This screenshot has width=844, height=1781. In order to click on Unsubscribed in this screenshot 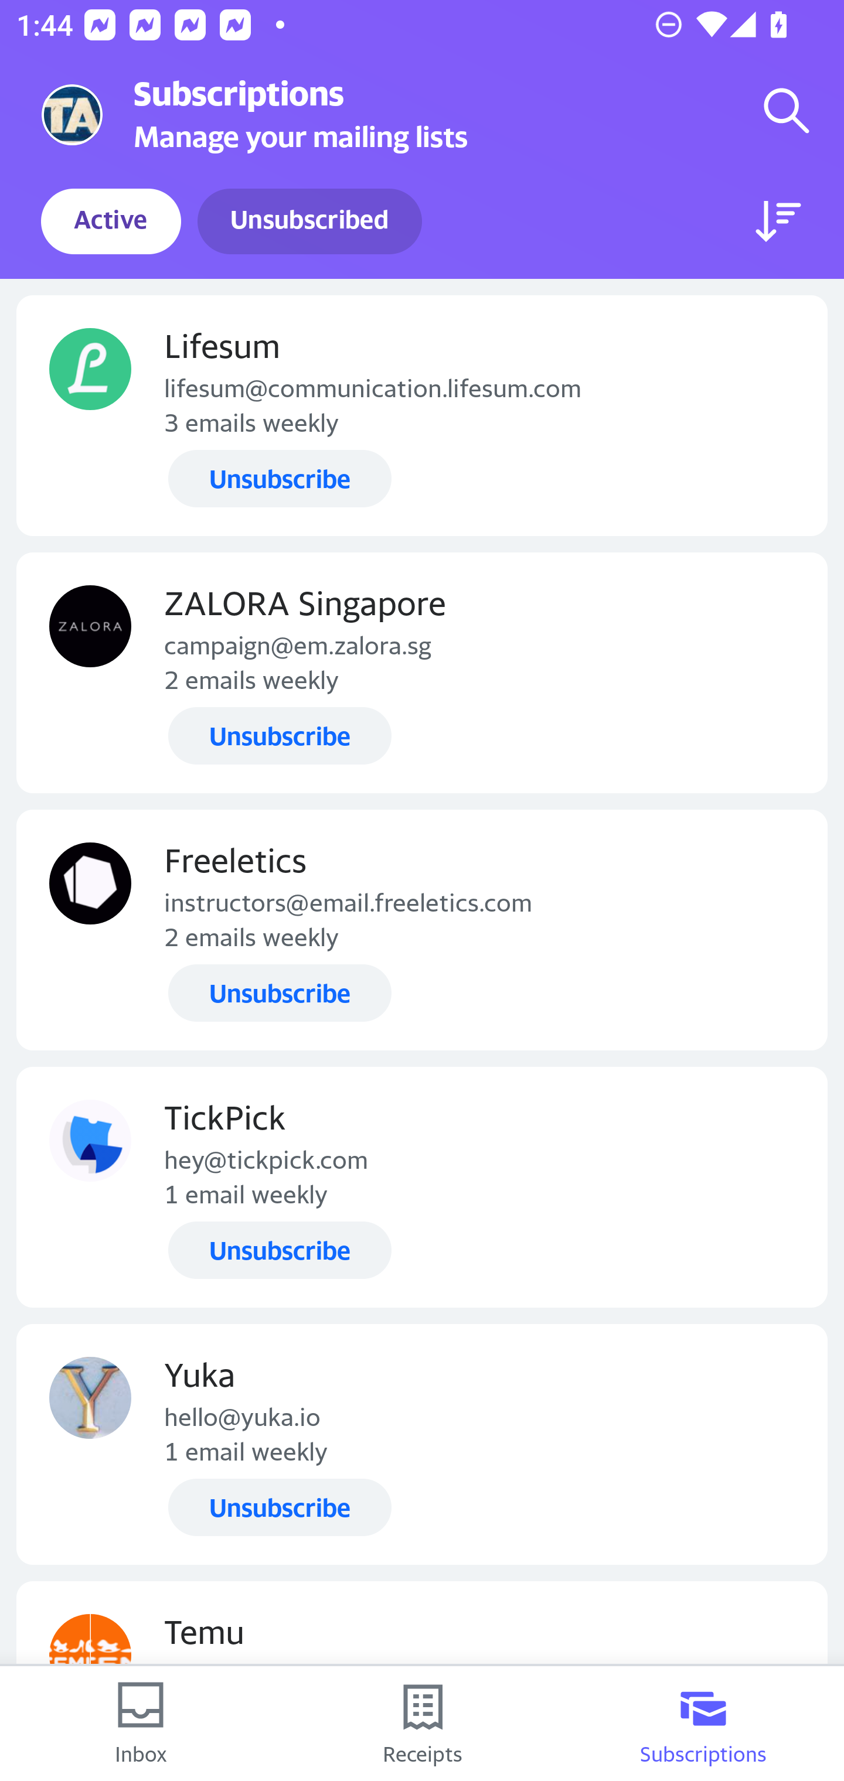, I will do `click(309, 221)`.